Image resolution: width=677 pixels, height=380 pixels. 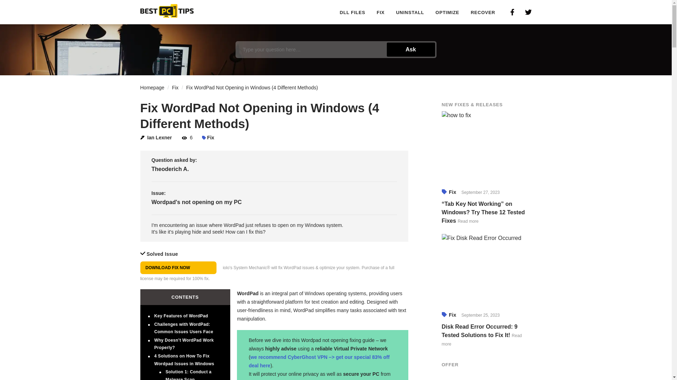 I want to click on Challenges with WordPad: Common Issues Users Face, so click(x=183, y=328).